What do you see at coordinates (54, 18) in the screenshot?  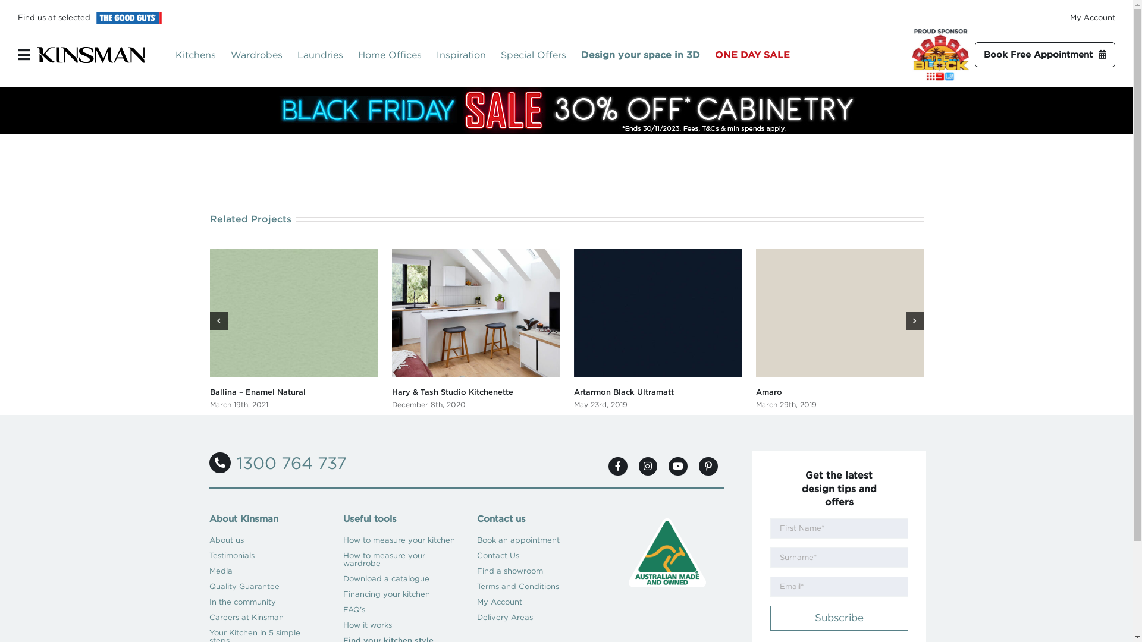 I see `Find us at selected` at bounding box center [54, 18].